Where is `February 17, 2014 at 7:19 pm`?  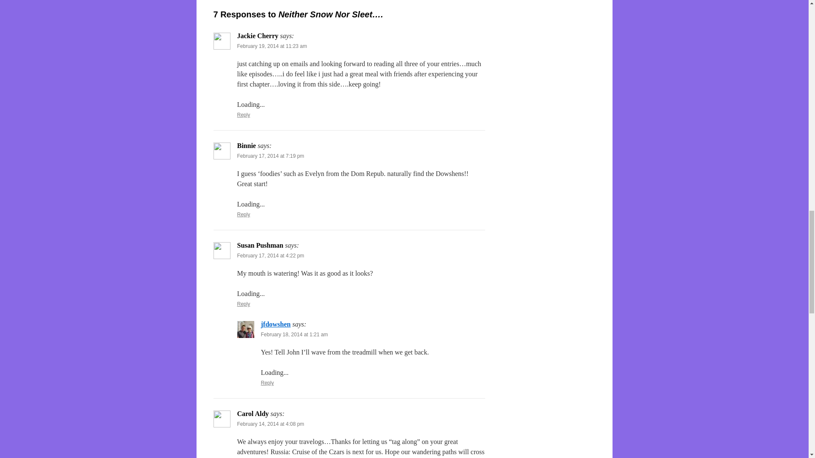
February 17, 2014 at 7:19 pm is located at coordinates (270, 156).